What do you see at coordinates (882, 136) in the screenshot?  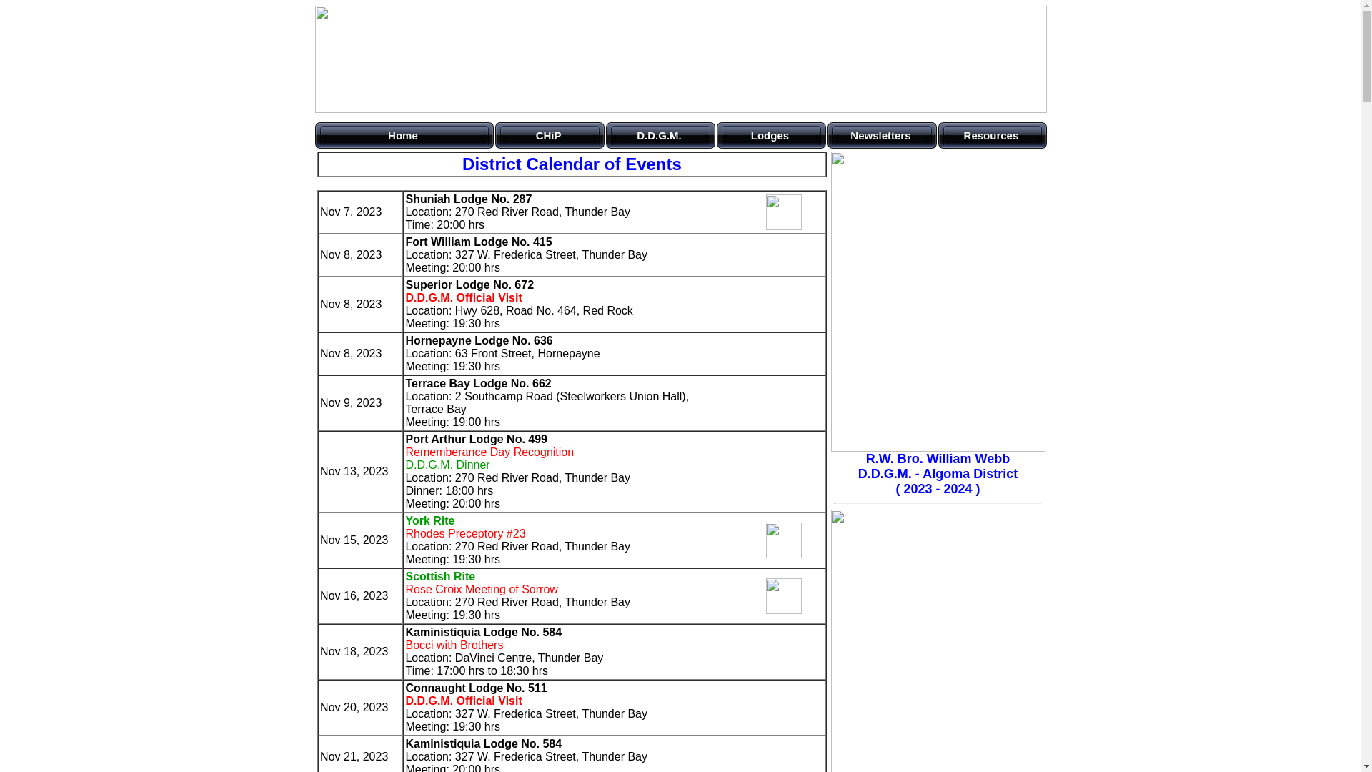 I see `Newsletters ` at bounding box center [882, 136].